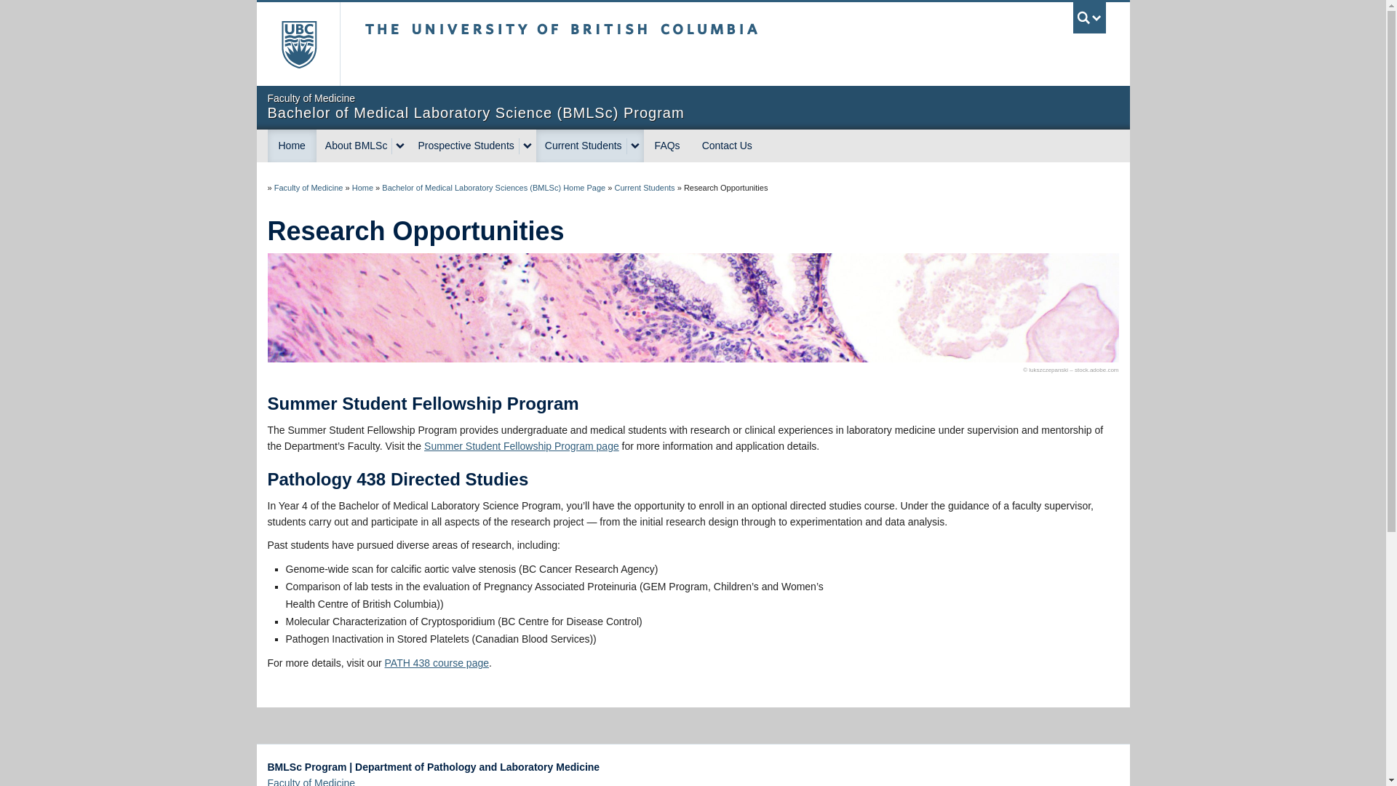 This screenshot has height=786, width=1397. Describe the element at coordinates (582, 146) in the screenshot. I see `Current Students` at that location.